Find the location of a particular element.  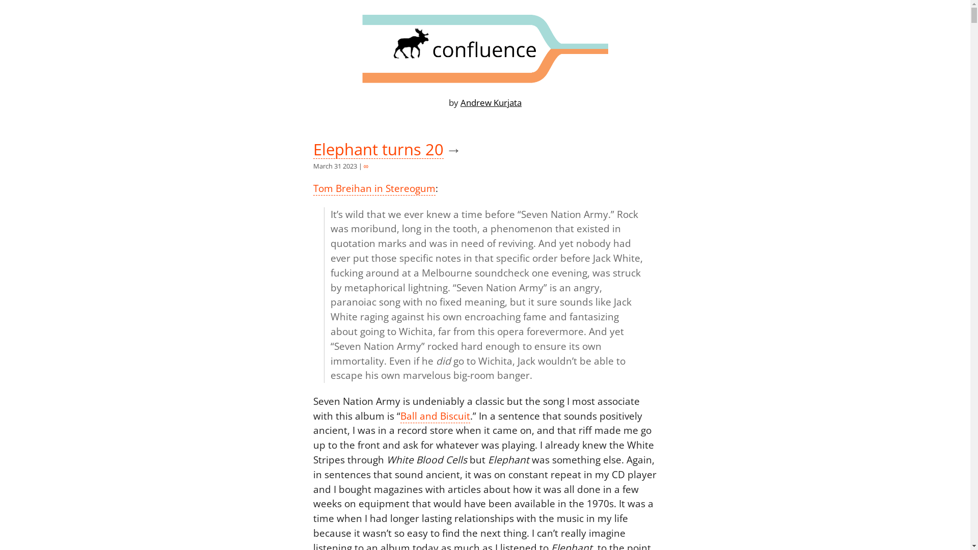

Tom Breihan in Stereogum is located at coordinates (374, 188).